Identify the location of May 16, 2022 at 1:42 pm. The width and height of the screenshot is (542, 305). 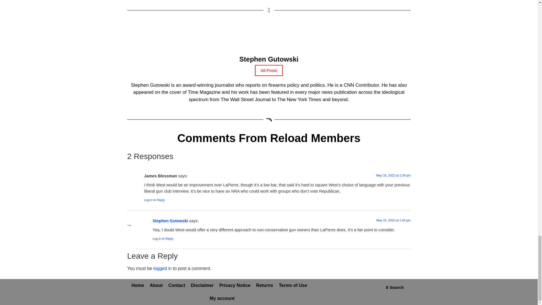
(394, 220).